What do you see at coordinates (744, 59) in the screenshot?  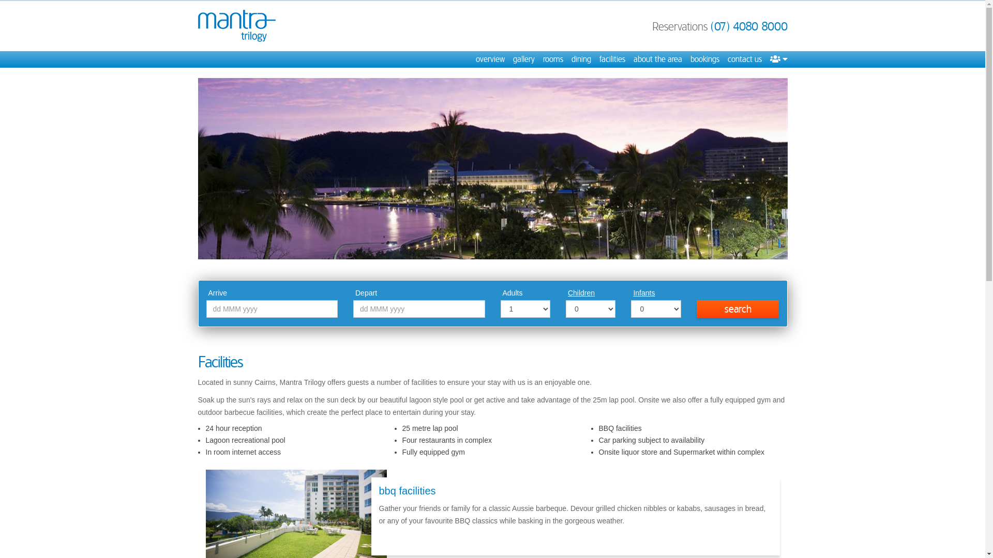 I see `contact us` at bounding box center [744, 59].